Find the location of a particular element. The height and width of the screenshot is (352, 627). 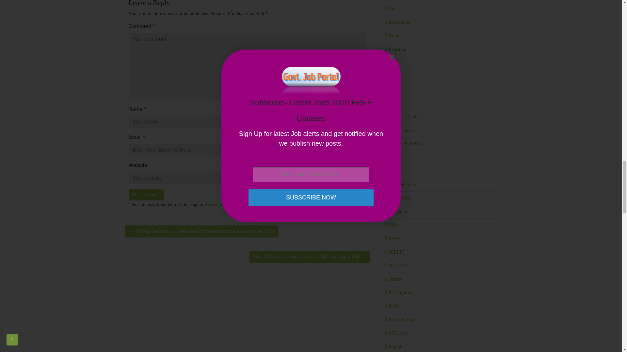

Post Comment is located at coordinates (146, 195).